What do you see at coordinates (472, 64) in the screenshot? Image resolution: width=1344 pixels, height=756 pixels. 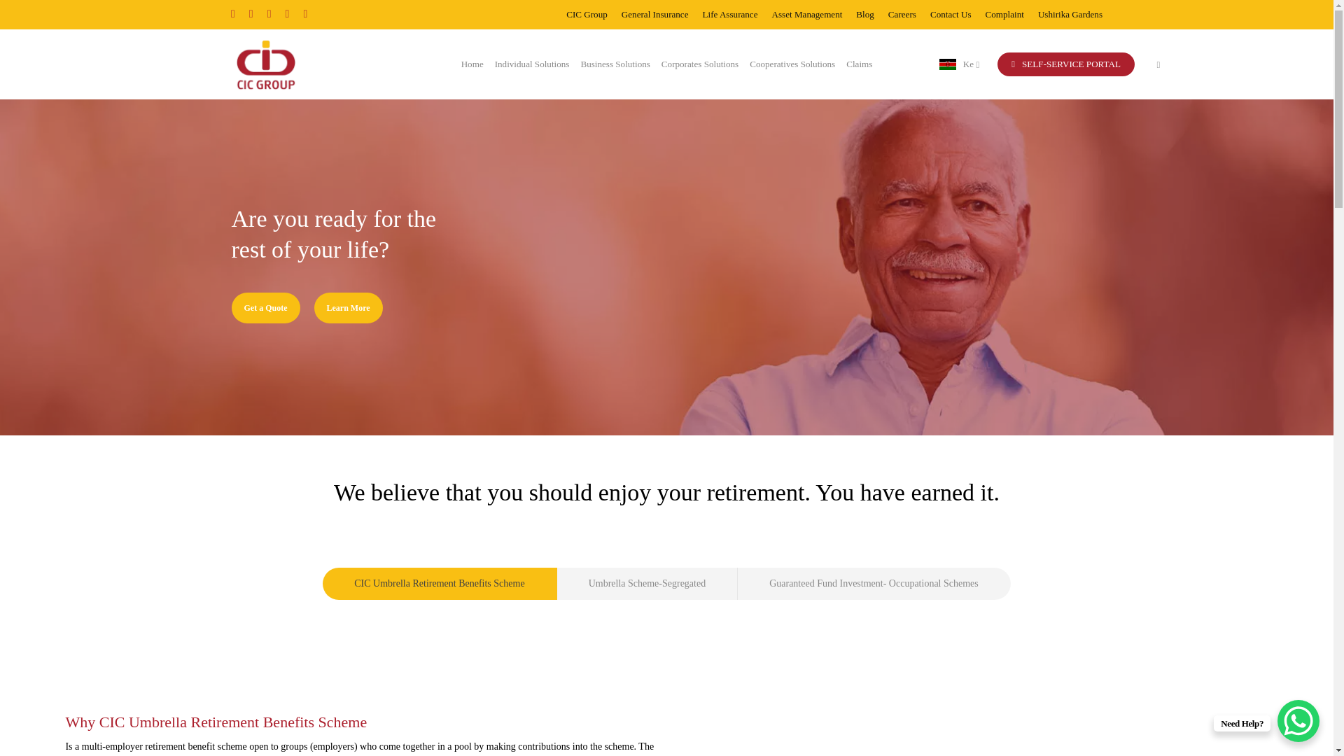 I see `Home` at bounding box center [472, 64].